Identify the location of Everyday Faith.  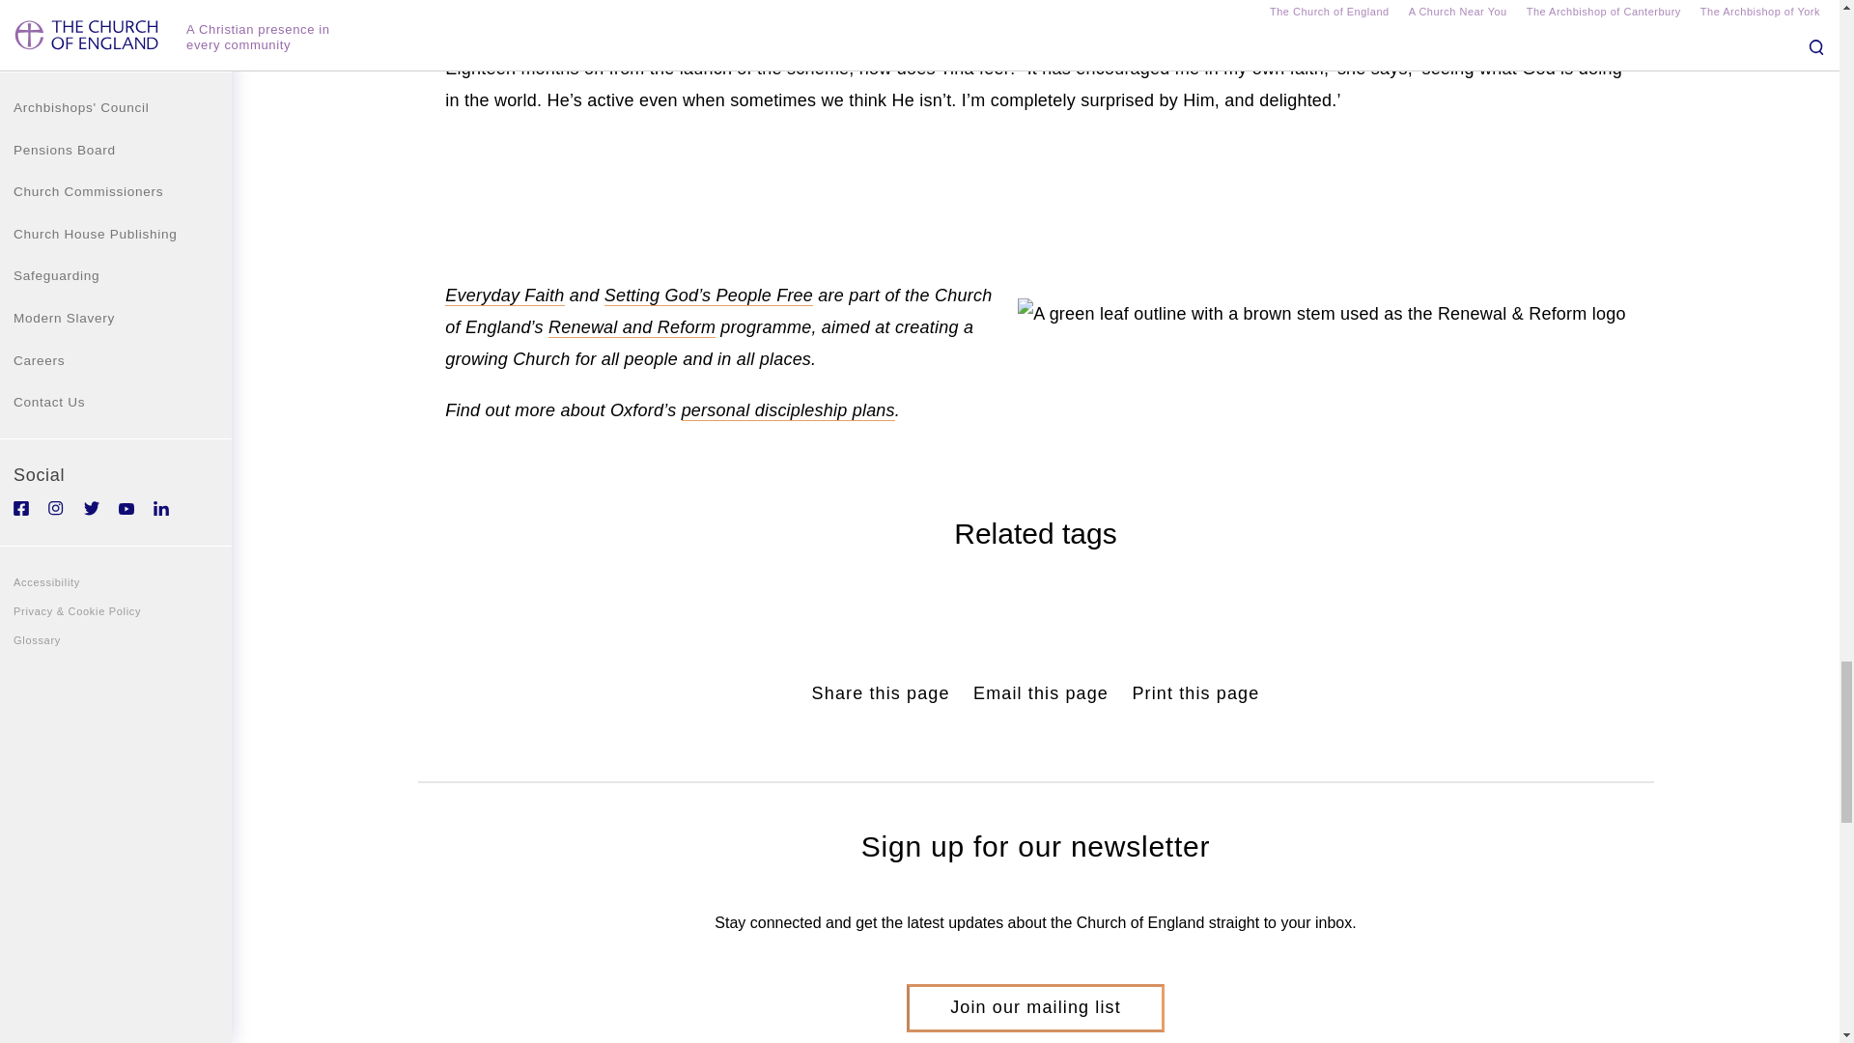
(504, 296).